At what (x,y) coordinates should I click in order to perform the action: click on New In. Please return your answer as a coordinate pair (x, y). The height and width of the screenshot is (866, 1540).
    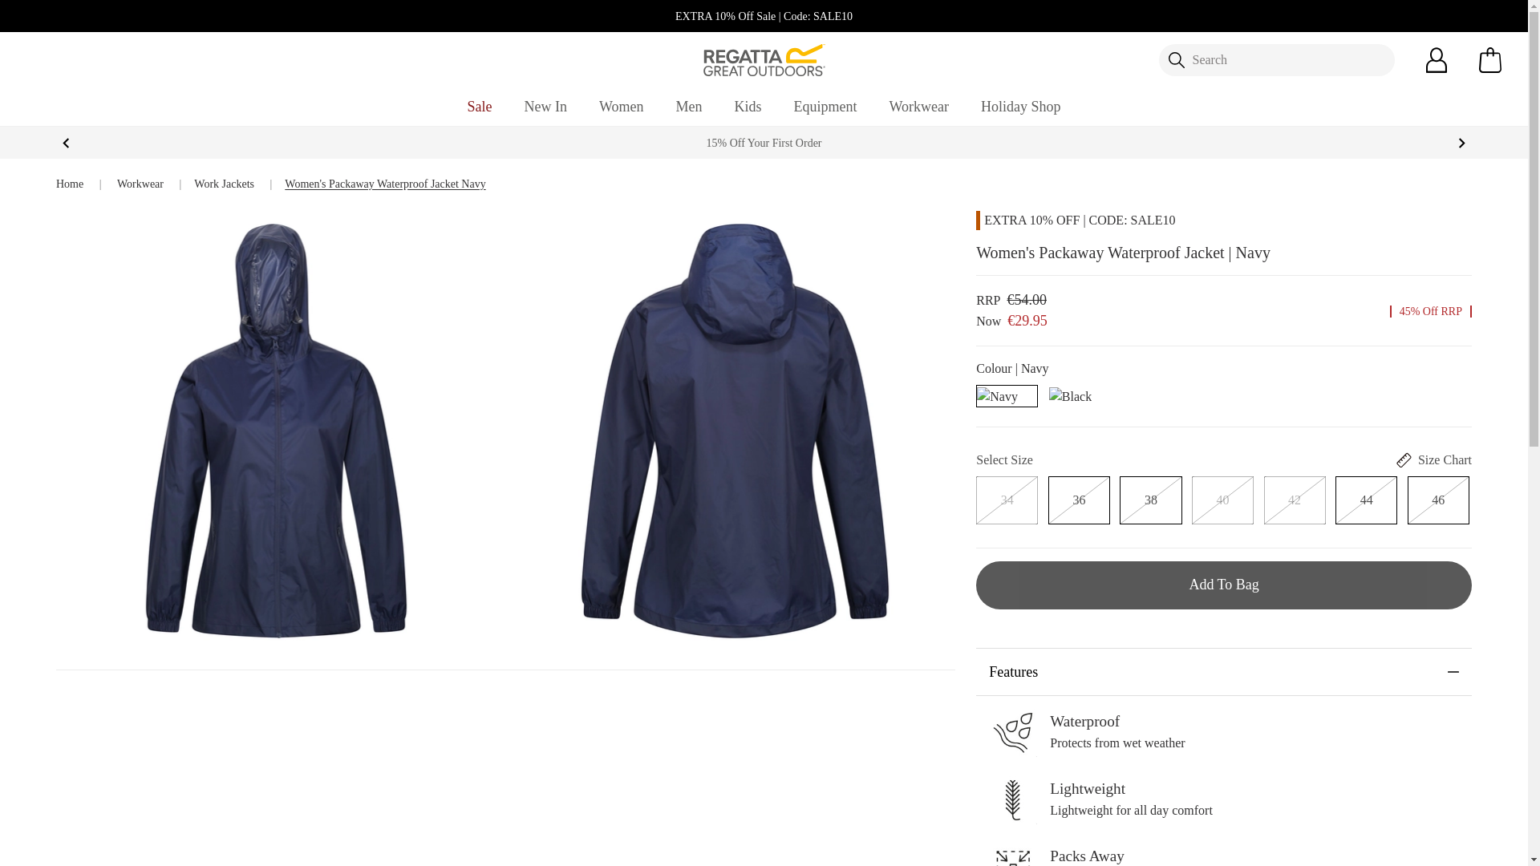
    Looking at the image, I should click on (545, 107).